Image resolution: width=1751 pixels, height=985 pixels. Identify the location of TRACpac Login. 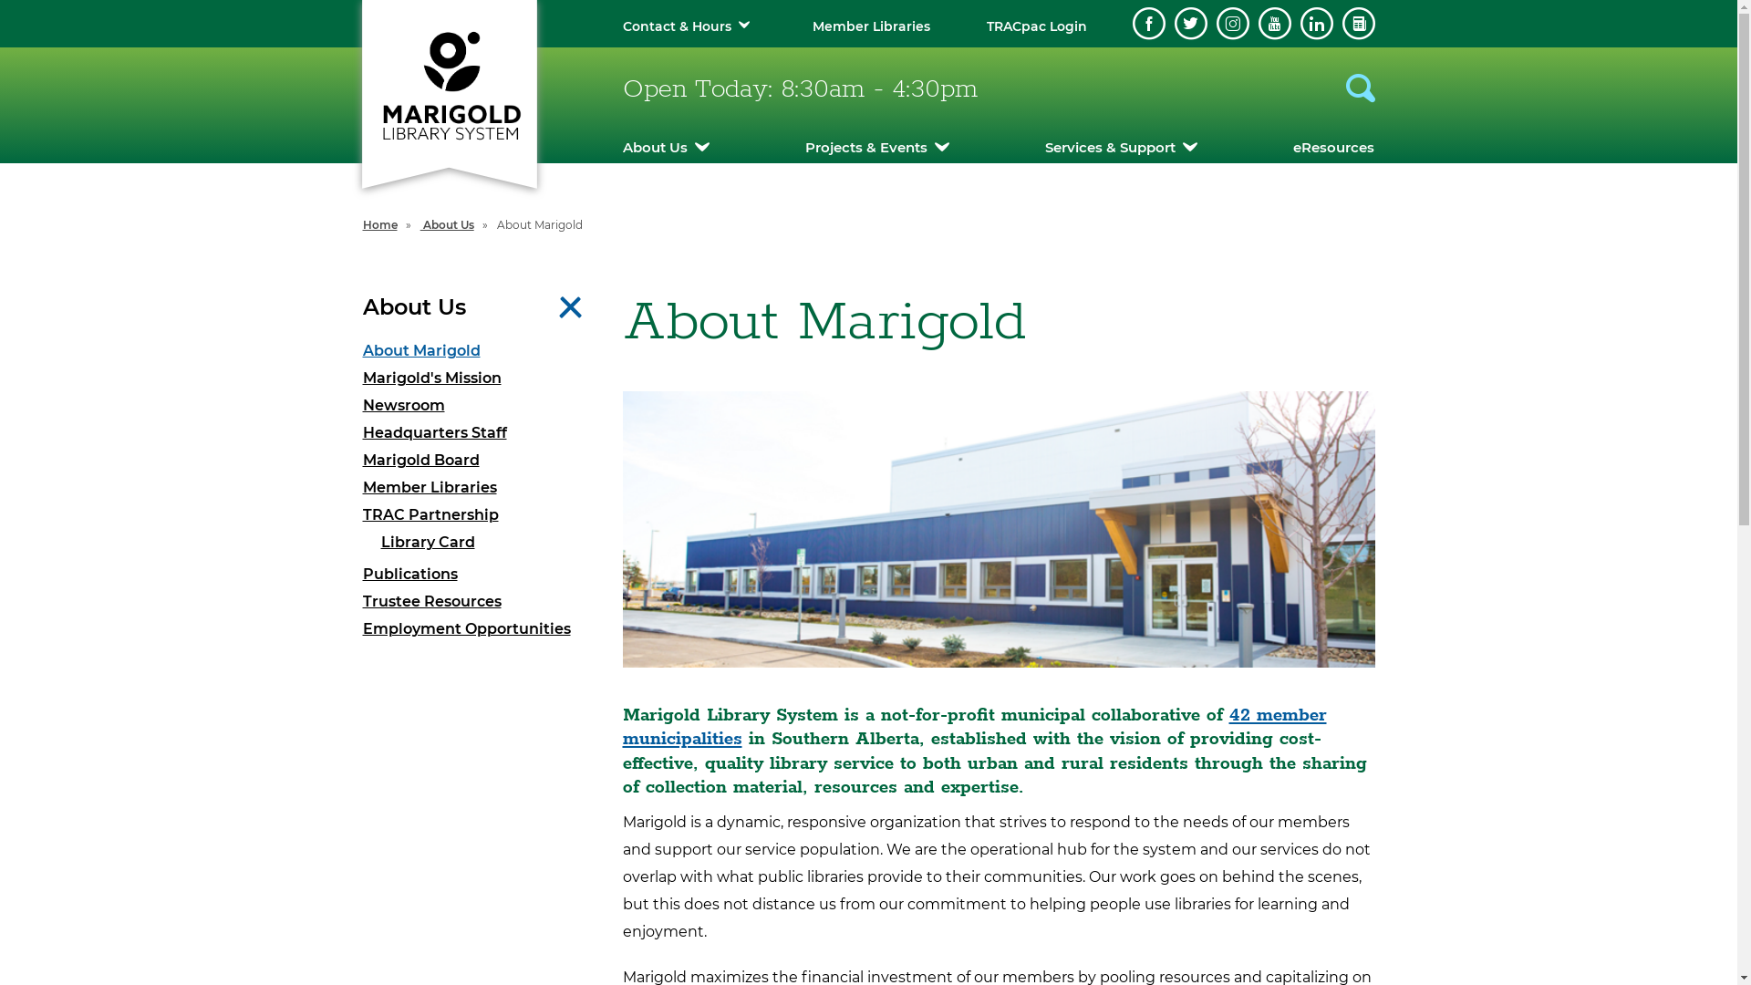
(1037, 26).